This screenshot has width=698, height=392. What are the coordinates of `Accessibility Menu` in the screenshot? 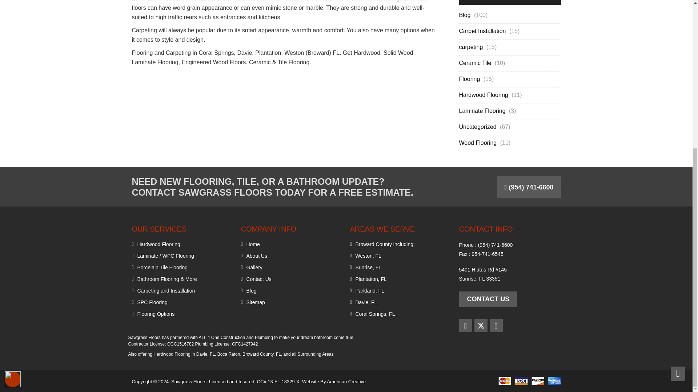 It's located at (13, 143).